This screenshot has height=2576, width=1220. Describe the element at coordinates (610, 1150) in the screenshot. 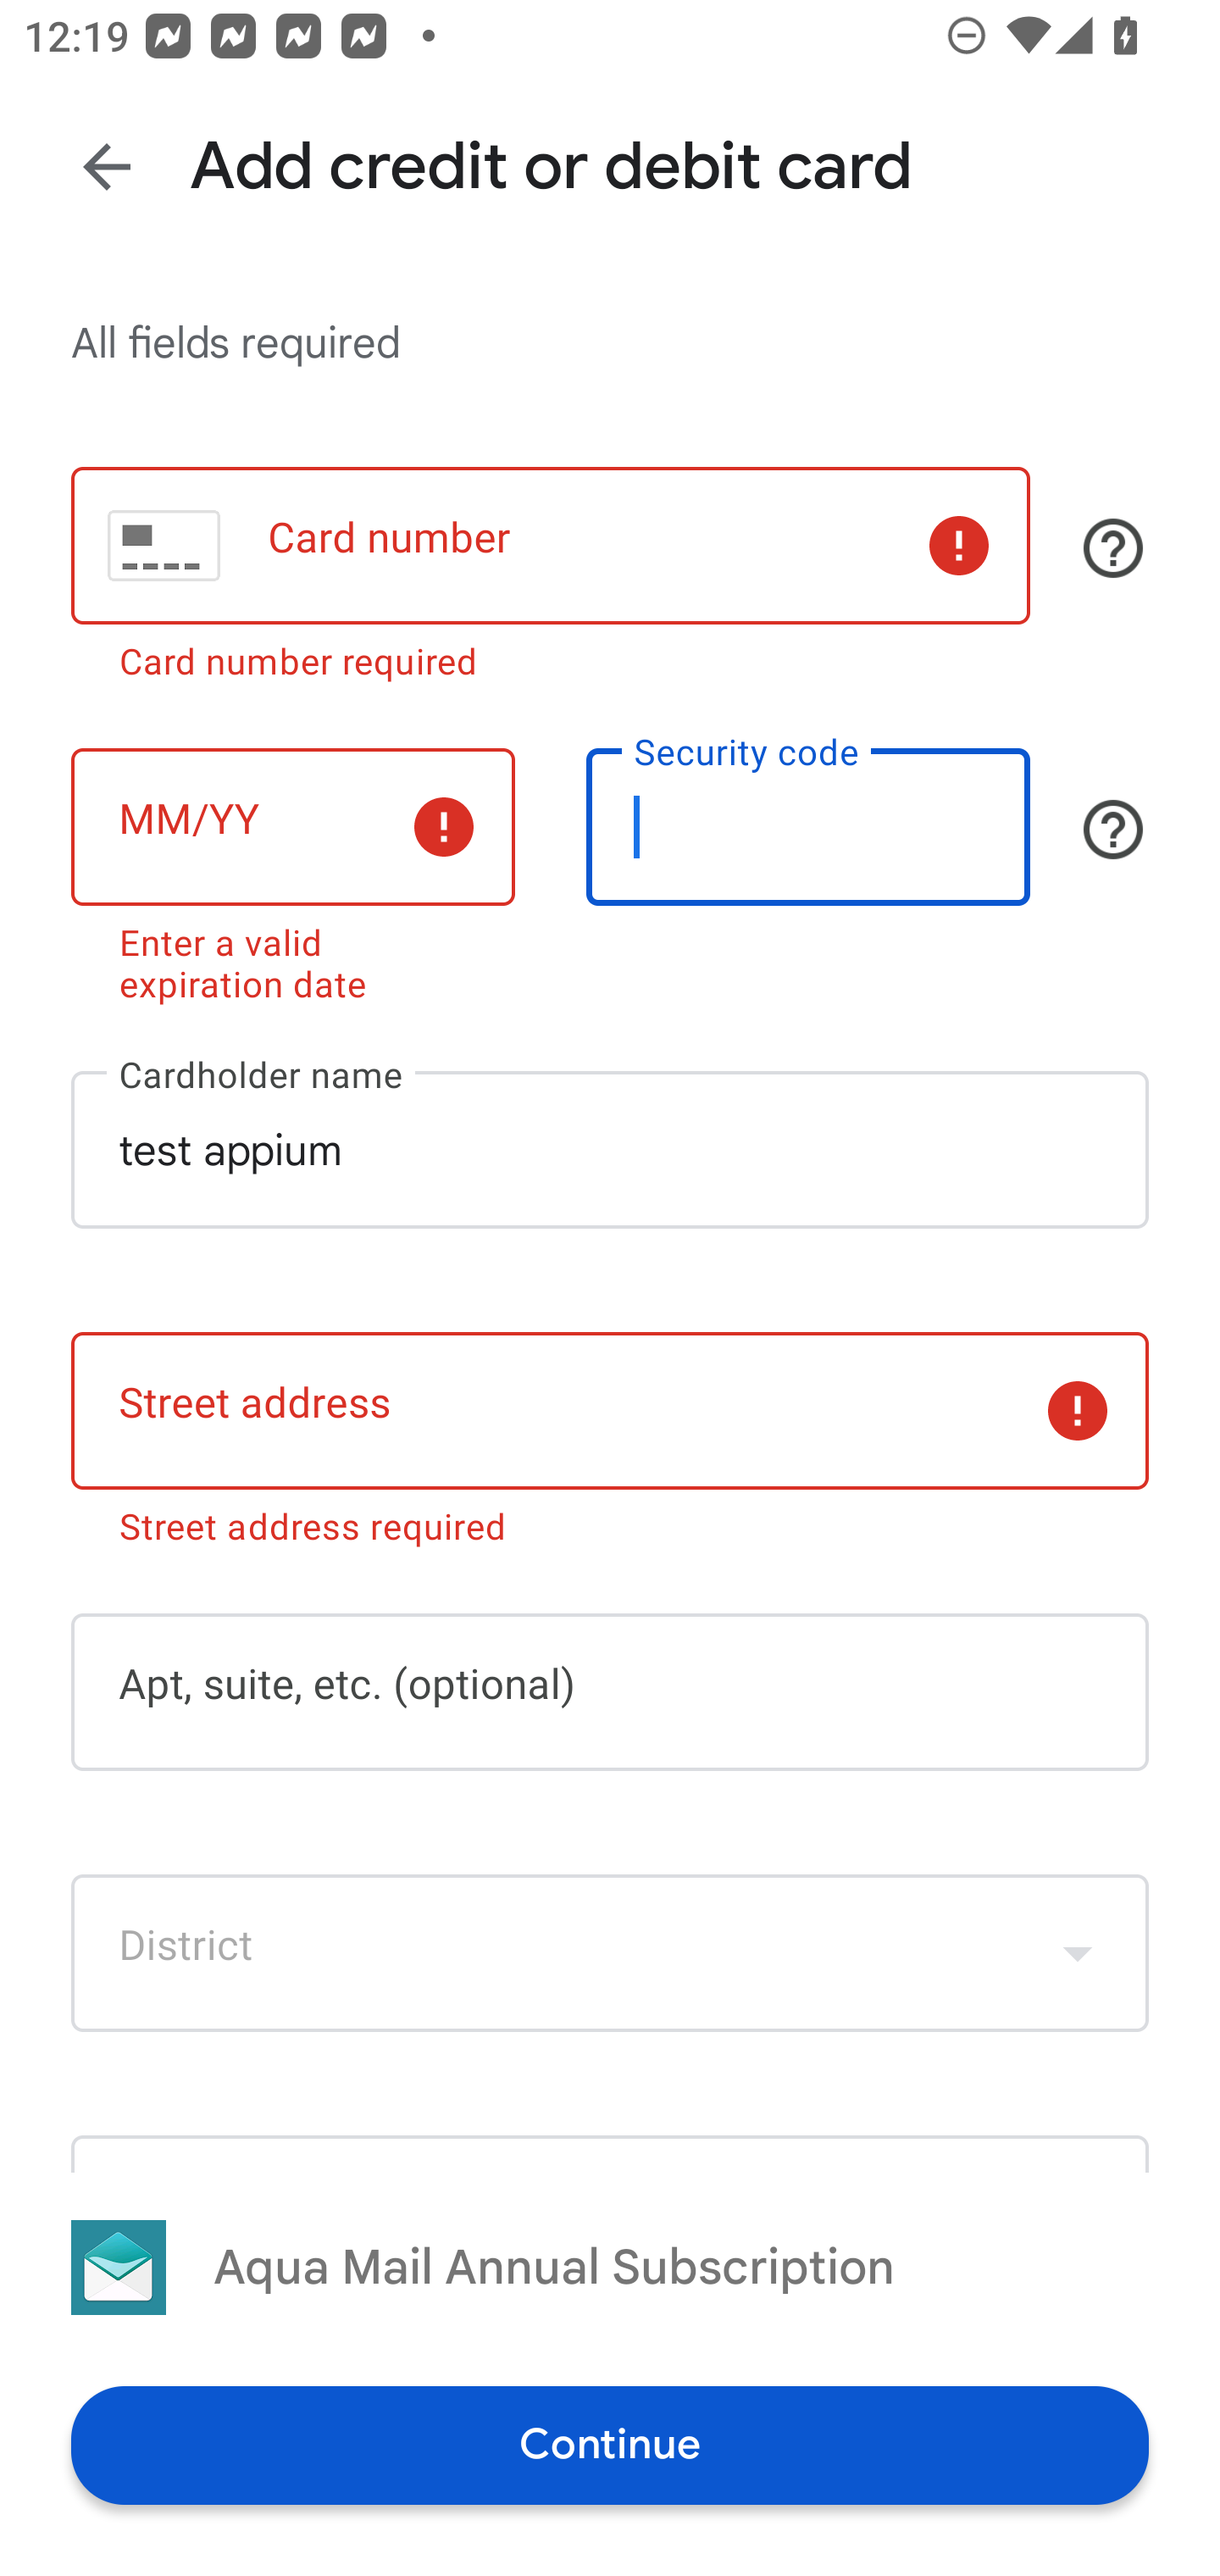

I see `test appium` at that location.